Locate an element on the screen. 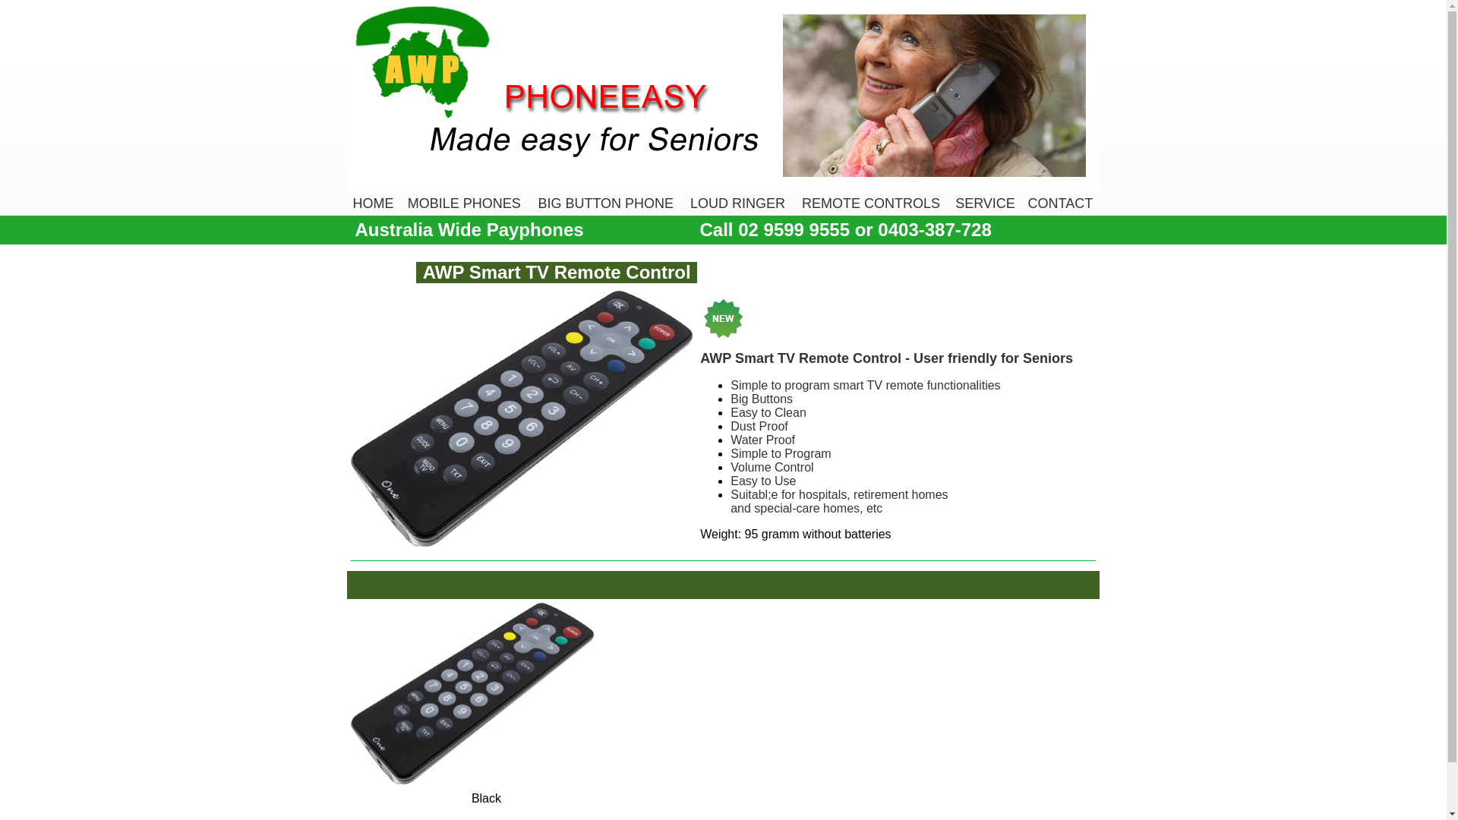 Image resolution: width=1458 pixels, height=820 pixels. BIG BUTTON PHONE is located at coordinates (606, 203).